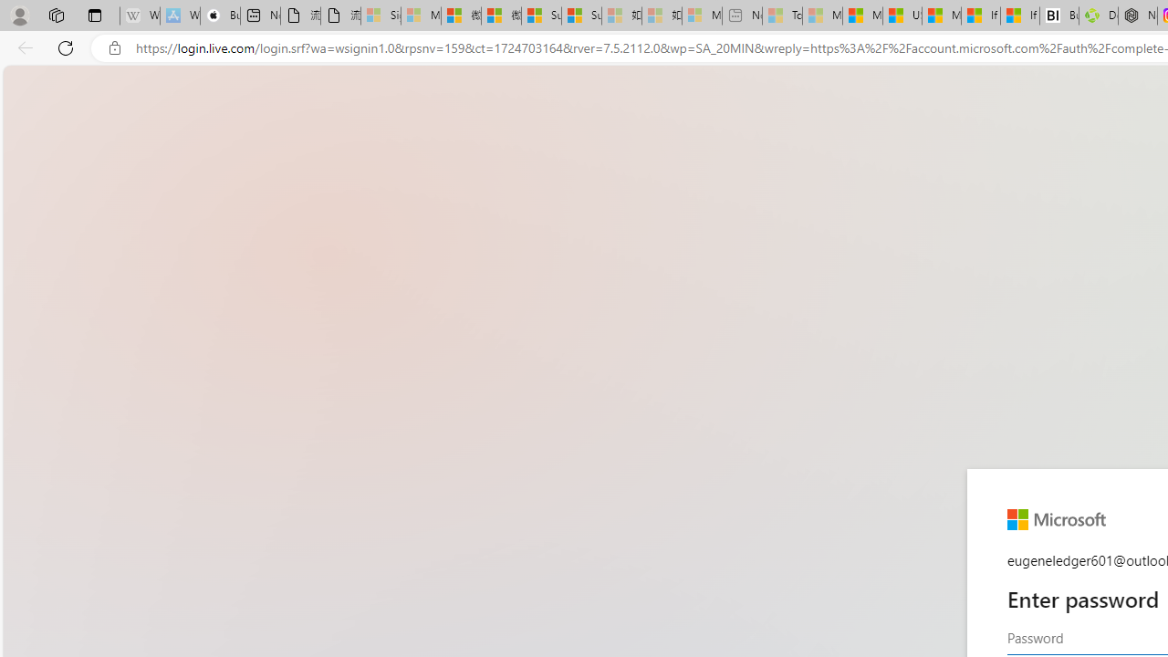 Image resolution: width=1168 pixels, height=657 pixels. What do you see at coordinates (1138, 16) in the screenshot?
I see `Nordace - Nordace Edin Collection` at bounding box center [1138, 16].